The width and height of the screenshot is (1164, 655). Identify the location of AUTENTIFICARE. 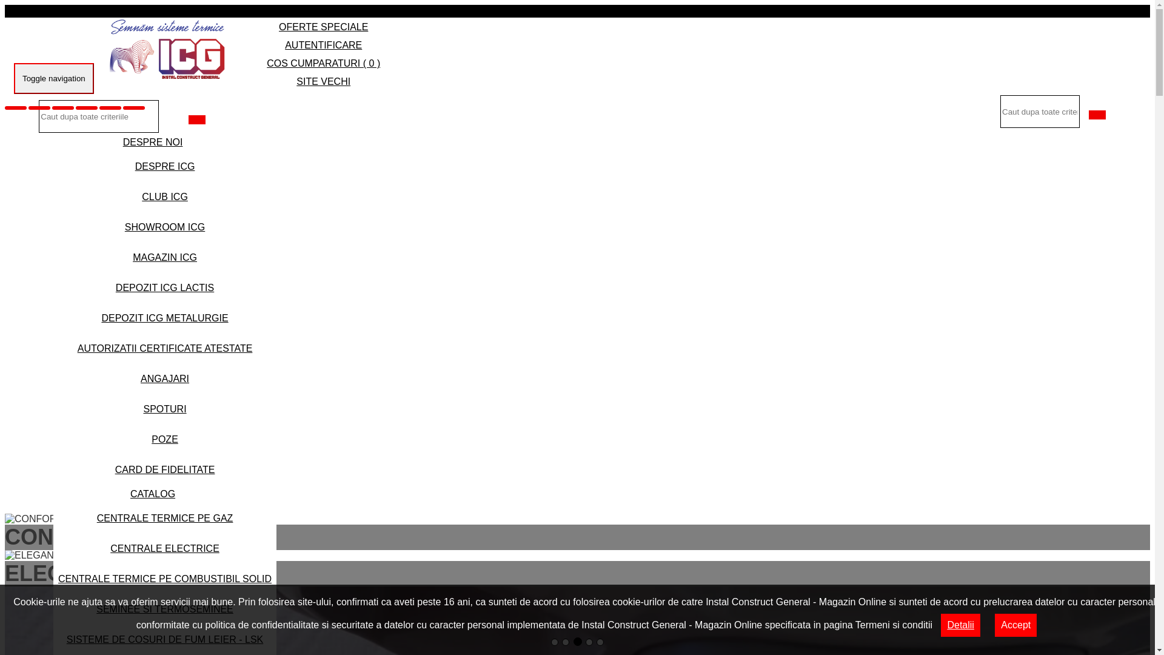
(324, 45).